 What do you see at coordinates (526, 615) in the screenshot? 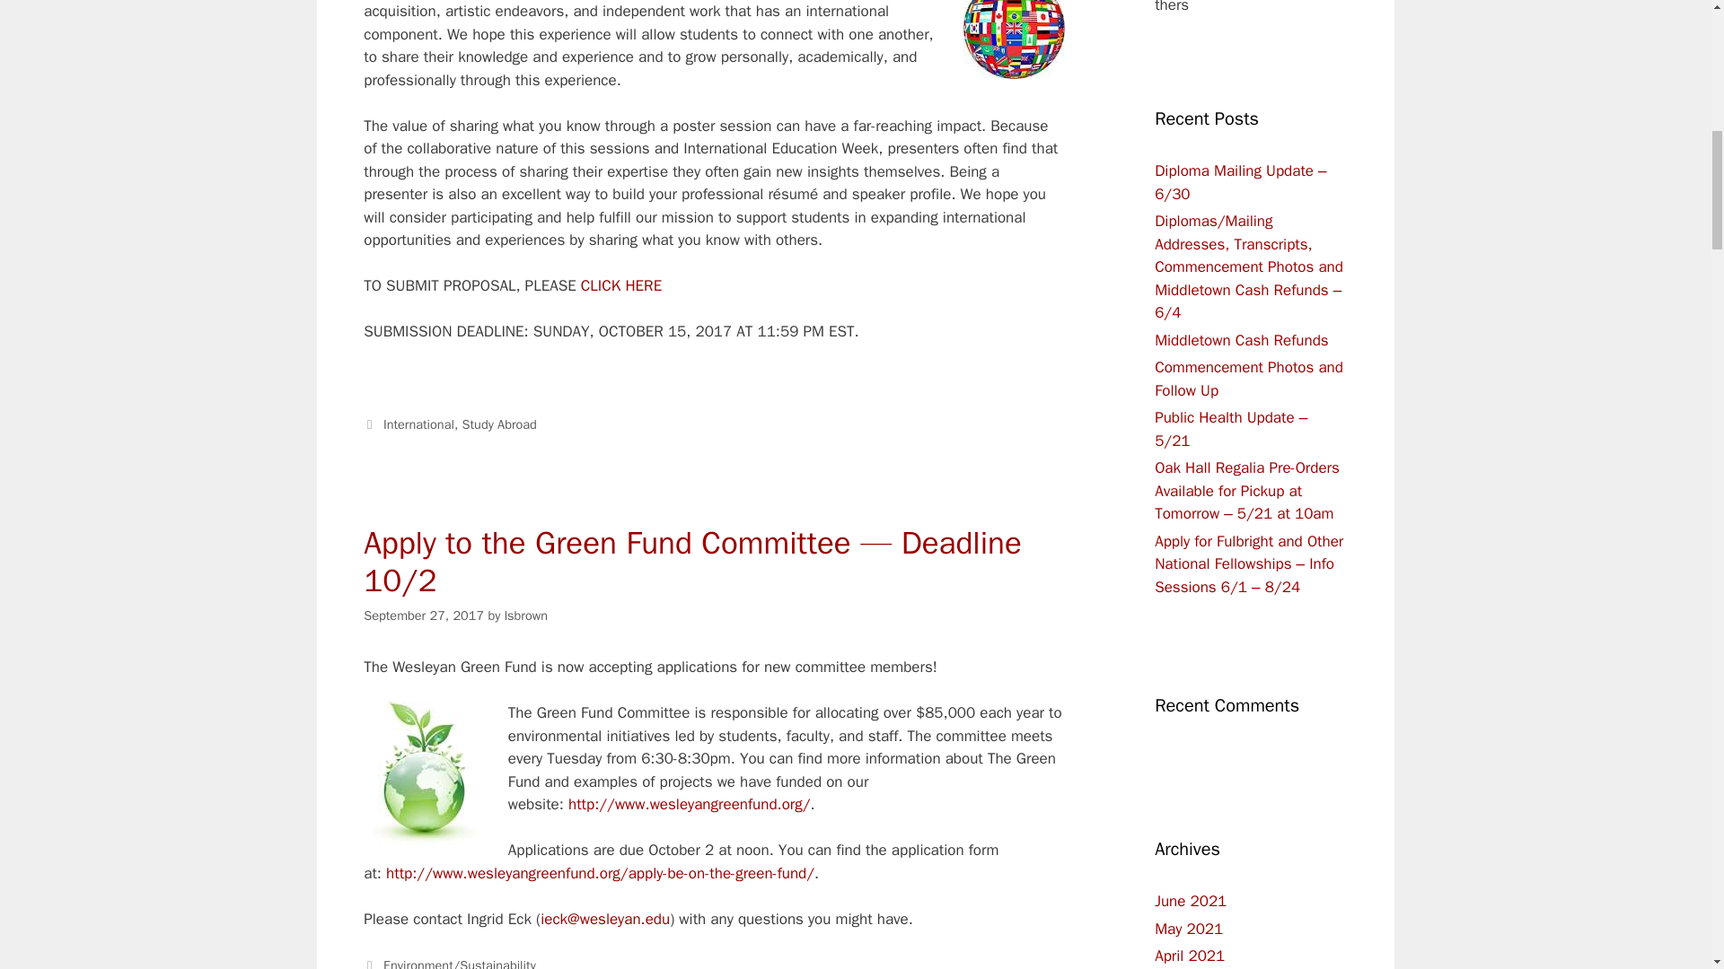
I see `lsbrown` at bounding box center [526, 615].